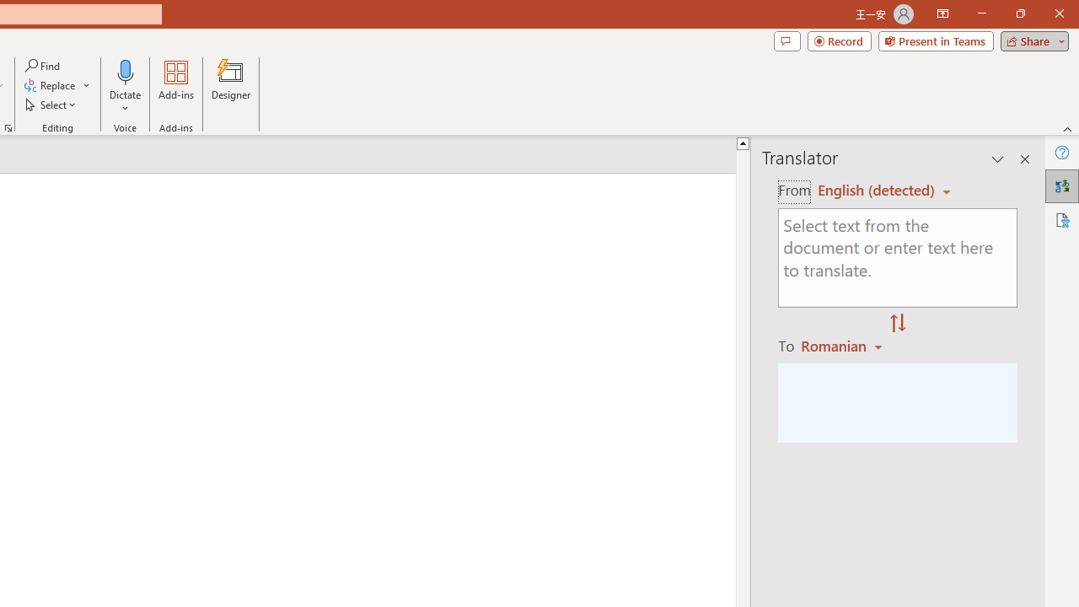 The width and height of the screenshot is (1079, 607). What do you see at coordinates (786, 40) in the screenshot?
I see `Comments` at bounding box center [786, 40].